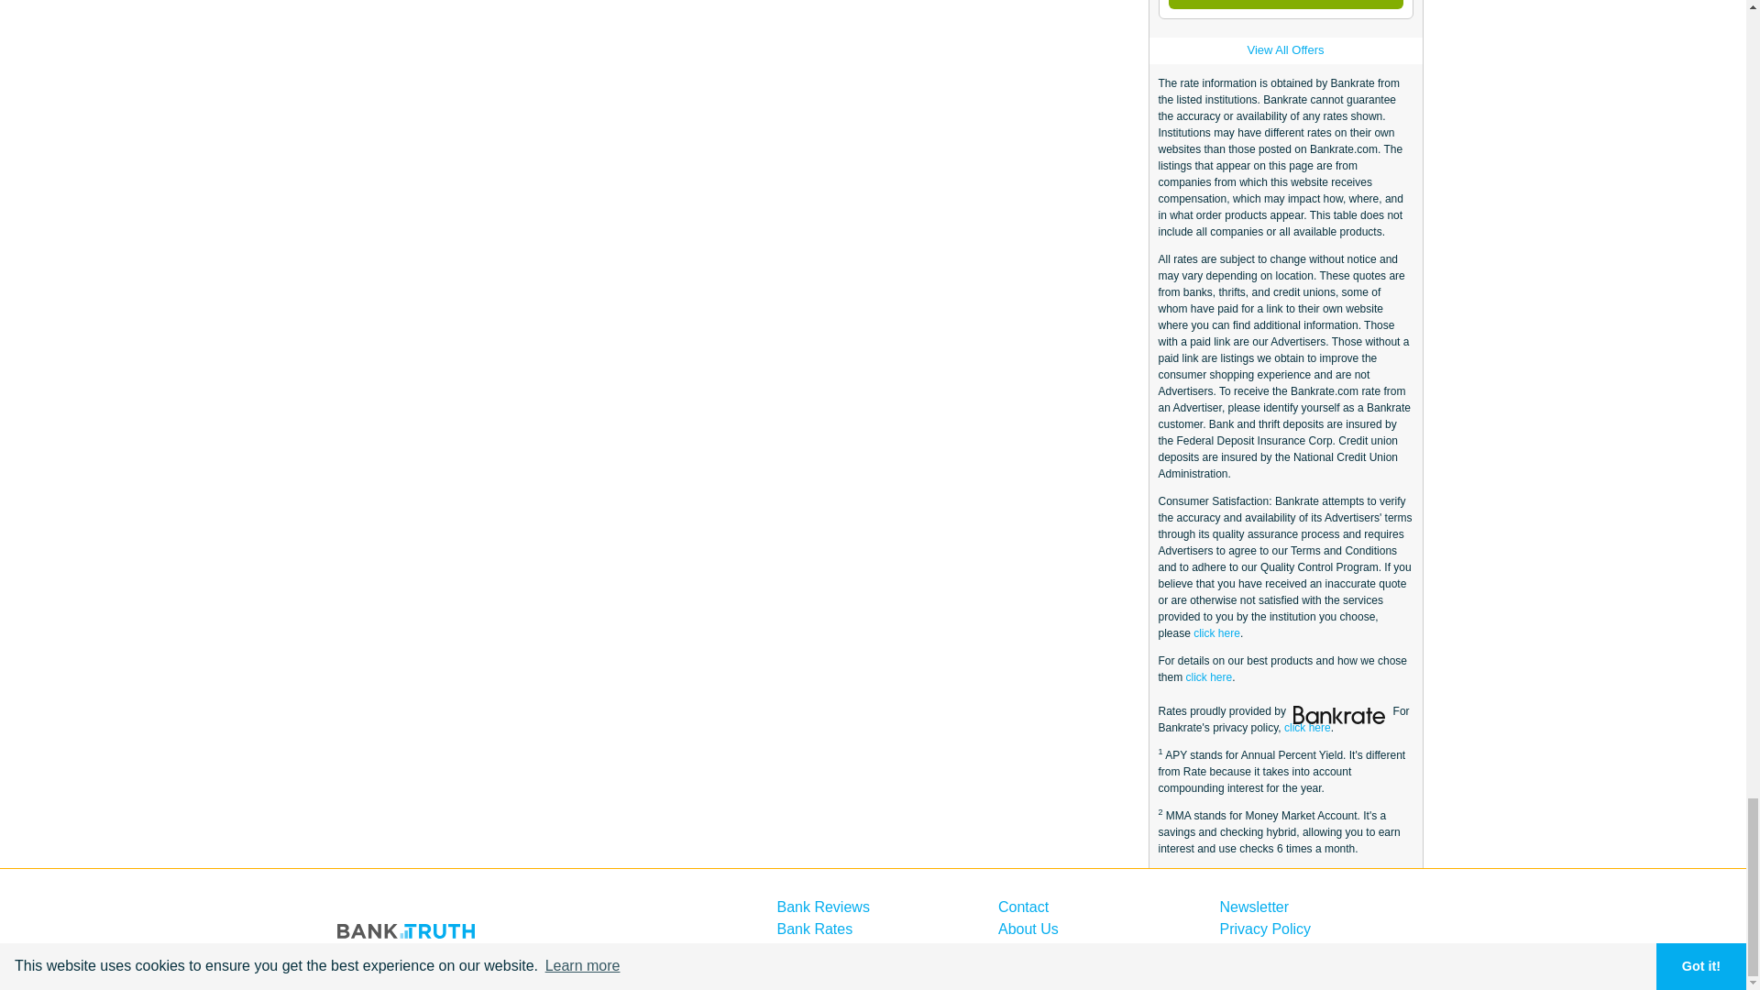  Describe the element at coordinates (1285, 4) in the screenshot. I see `Next` at that location.